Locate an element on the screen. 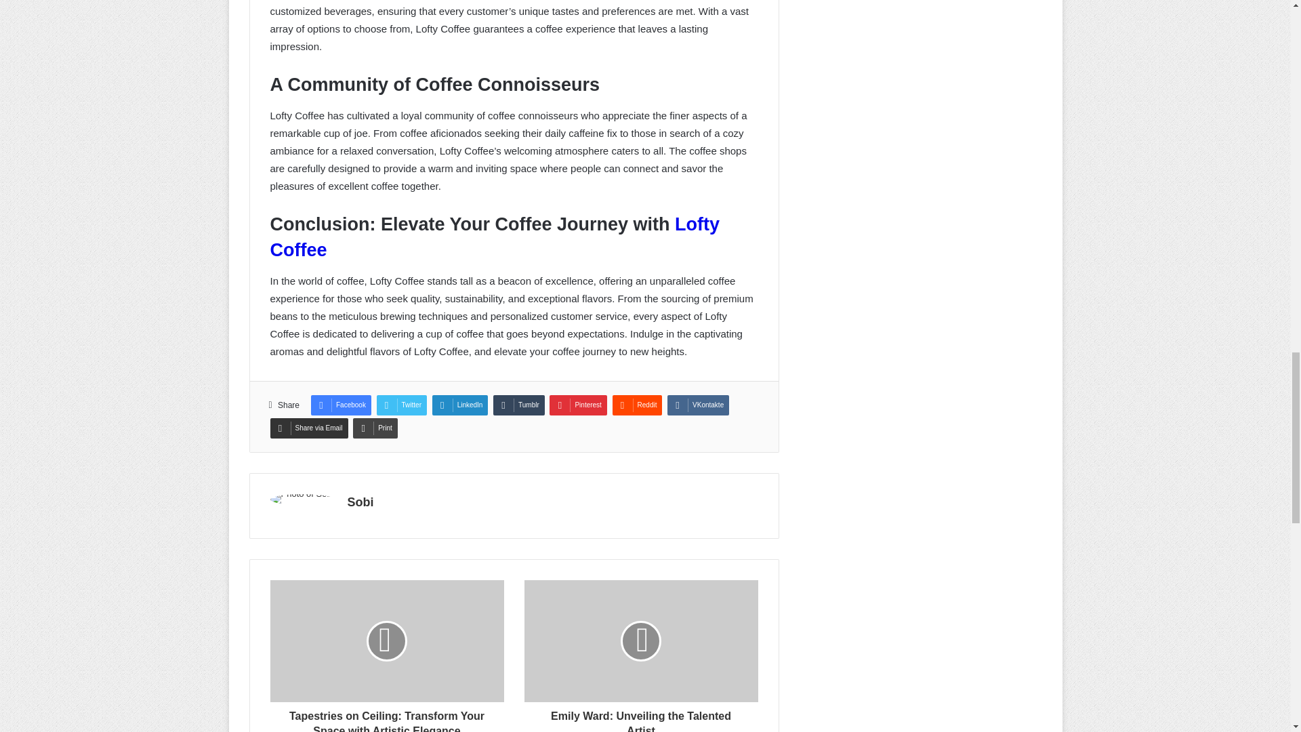  Twitter is located at coordinates (401, 405).